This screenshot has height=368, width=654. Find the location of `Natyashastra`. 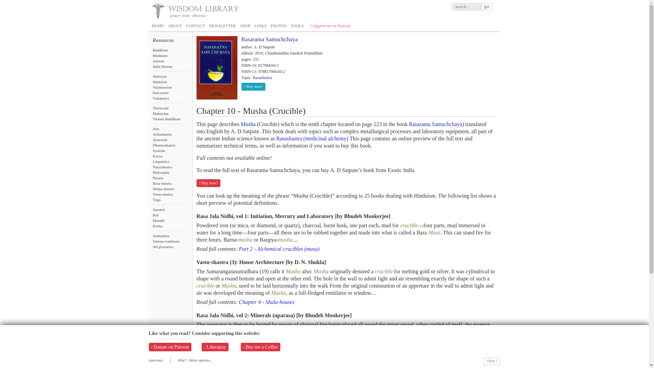

Natyashastra is located at coordinates (170, 167).